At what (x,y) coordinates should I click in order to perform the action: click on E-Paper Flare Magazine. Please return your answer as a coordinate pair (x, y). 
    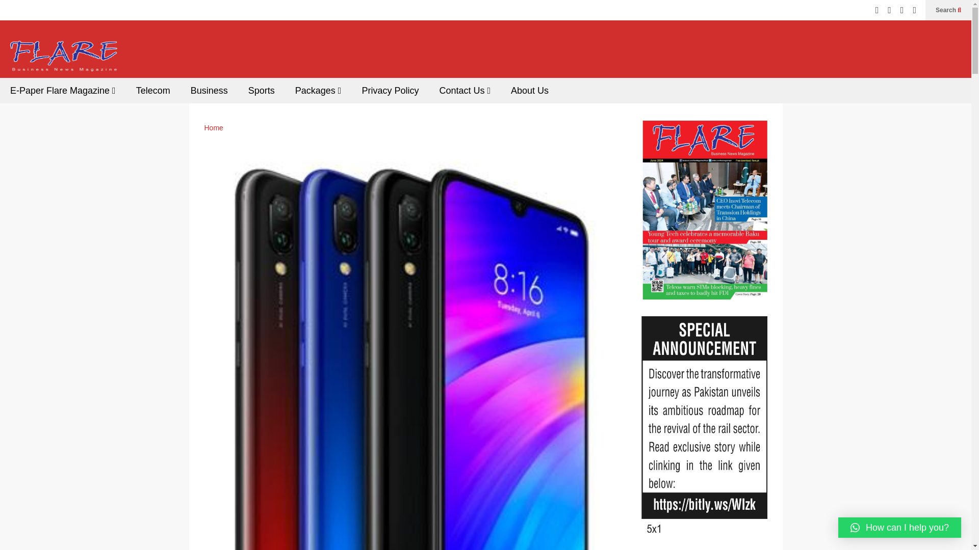
    Looking at the image, I should click on (63, 91).